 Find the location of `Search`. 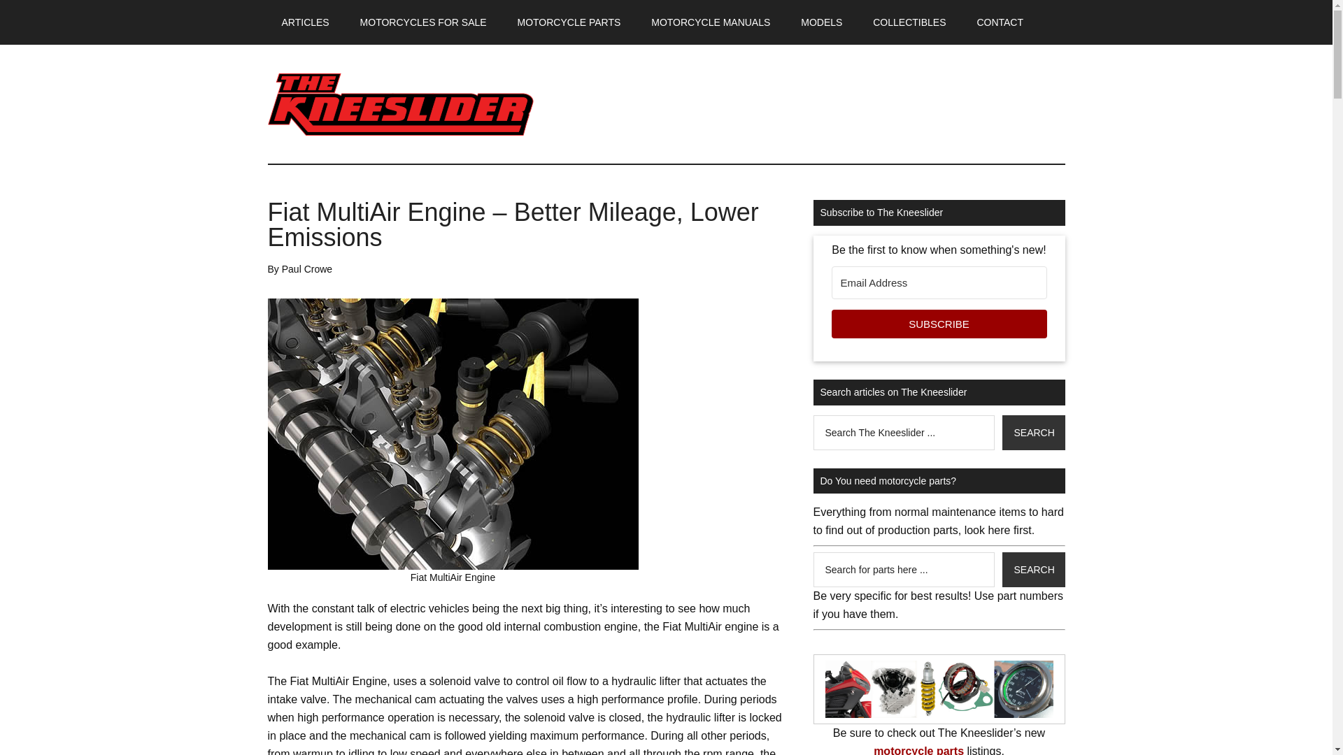

Search is located at coordinates (1033, 432).